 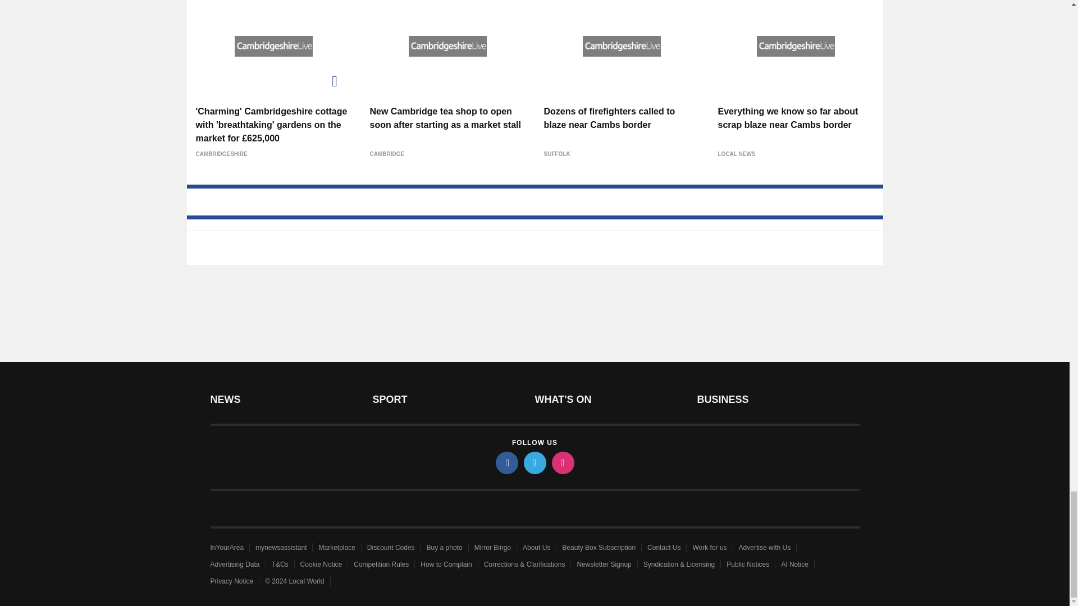 I want to click on facebook, so click(x=506, y=462).